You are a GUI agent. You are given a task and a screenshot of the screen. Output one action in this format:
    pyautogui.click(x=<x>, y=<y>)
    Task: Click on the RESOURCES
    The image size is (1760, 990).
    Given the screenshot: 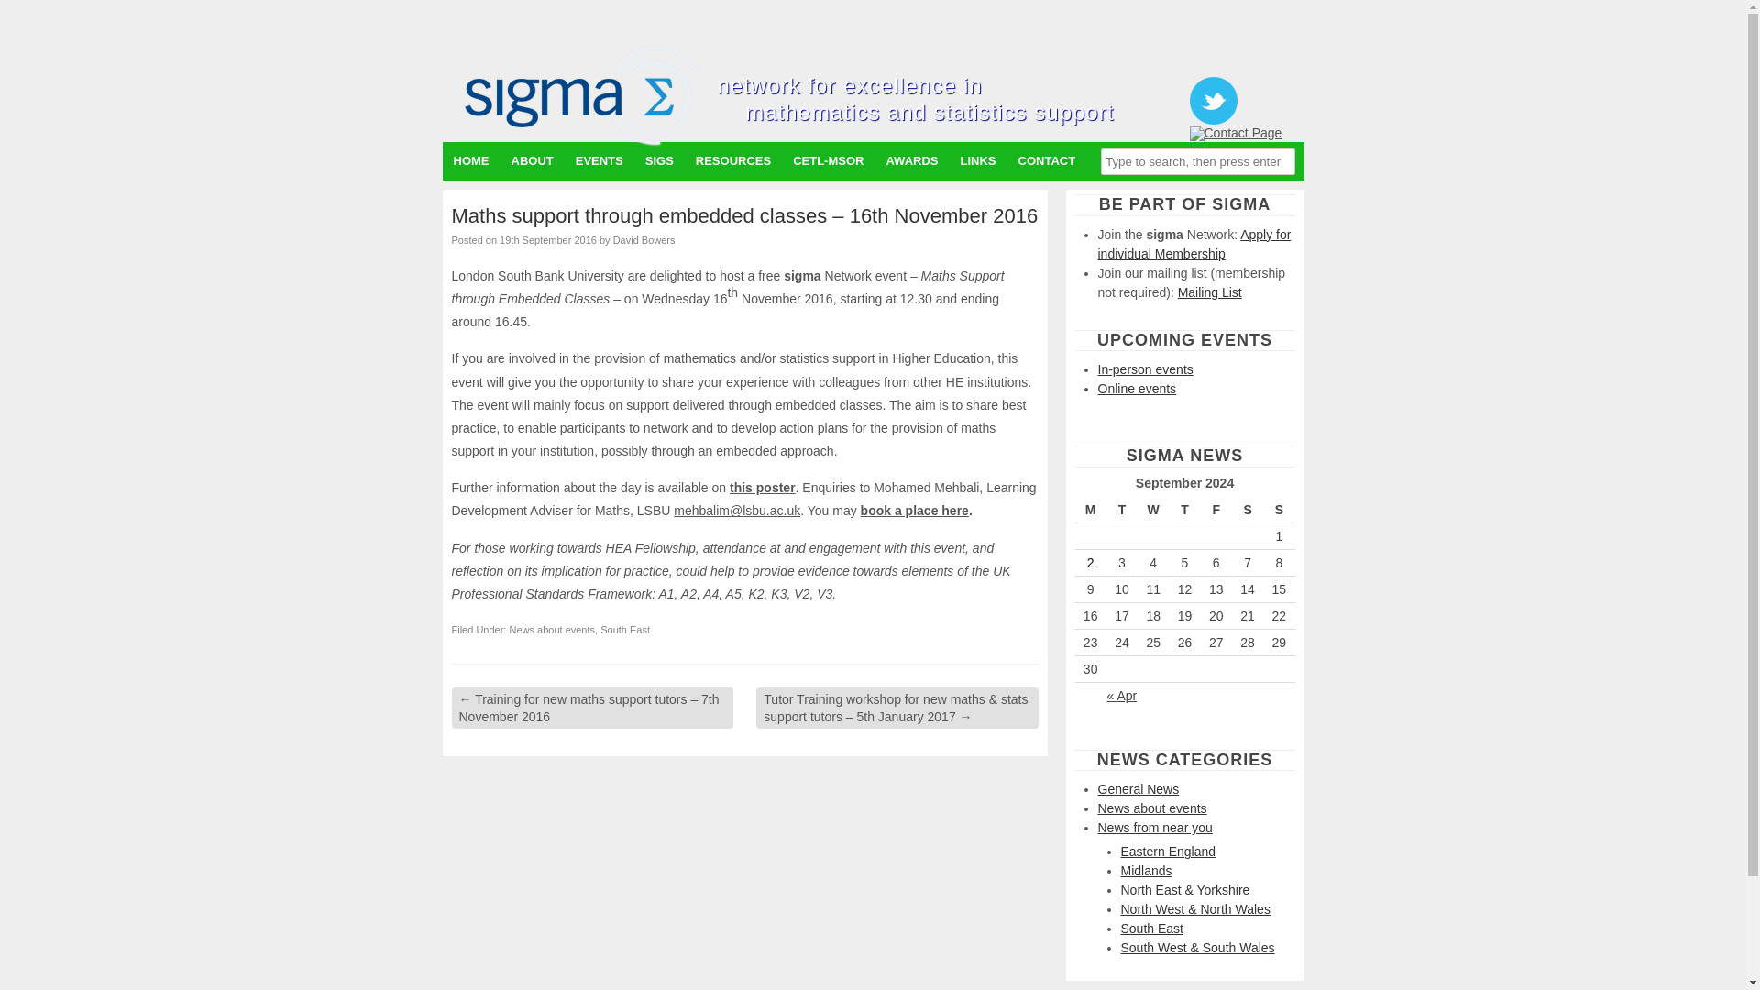 What is the action you would take?
    pyautogui.click(x=732, y=160)
    